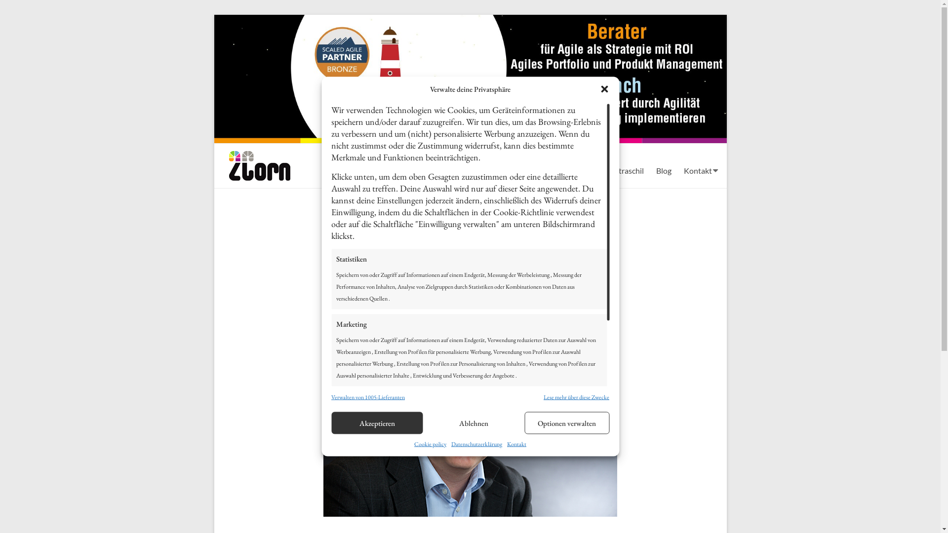 The height and width of the screenshot is (533, 948). Describe the element at coordinates (697, 170) in the screenshot. I see `Kontakt` at that location.